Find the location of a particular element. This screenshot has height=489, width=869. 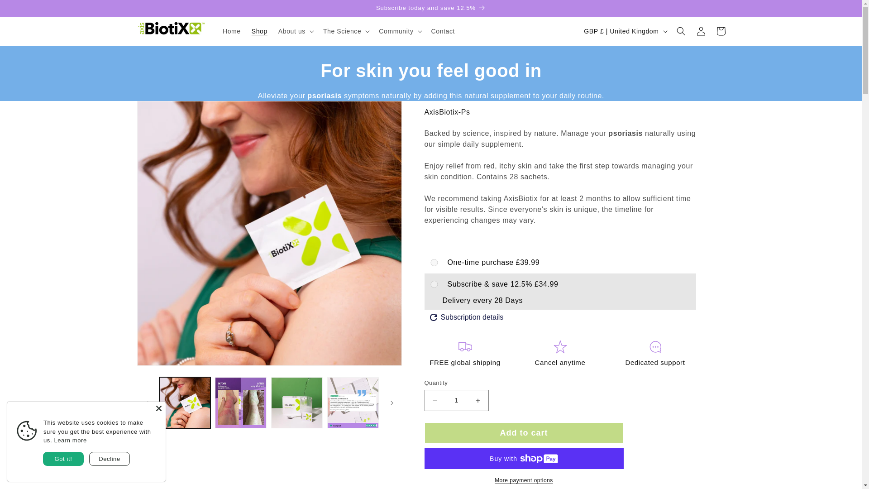

Home is located at coordinates (232, 31).